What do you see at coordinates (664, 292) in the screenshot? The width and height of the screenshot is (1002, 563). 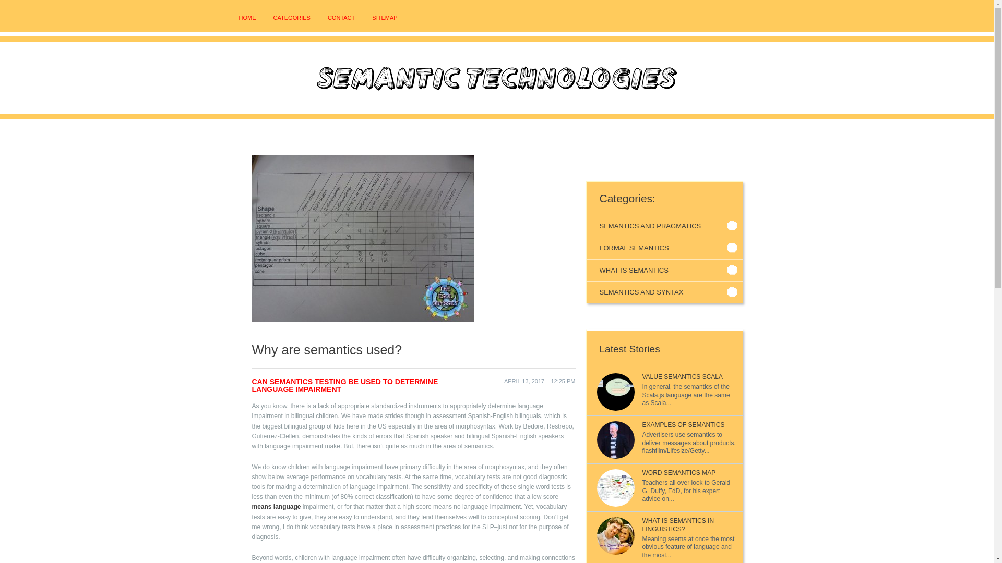 I see `SEMANTICS AND SYNTAX` at bounding box center [664, 292].